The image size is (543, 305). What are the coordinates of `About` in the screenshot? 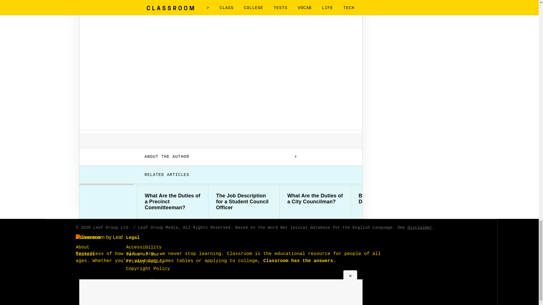 It's located at (83, 247).